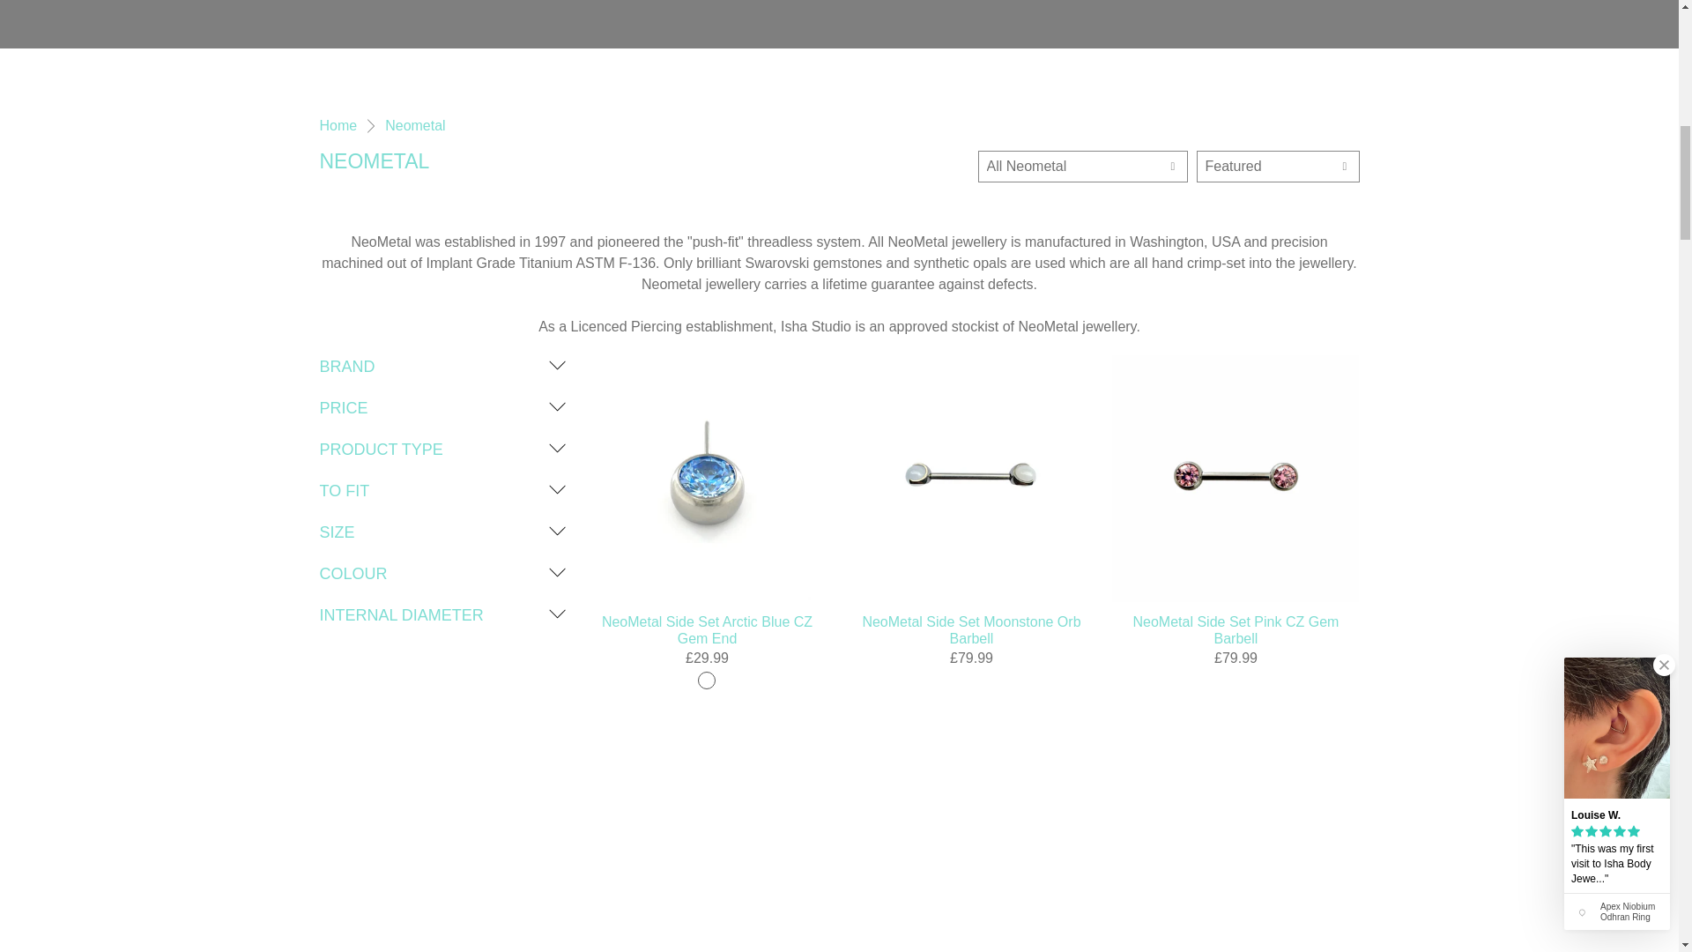 Image resolution: width=1692 pixels, height=952 pixels. What do you see at coordinates (338, 126) in the screenshot?
I see `Isha Body Jewellery` at bounding box center [338, 126].